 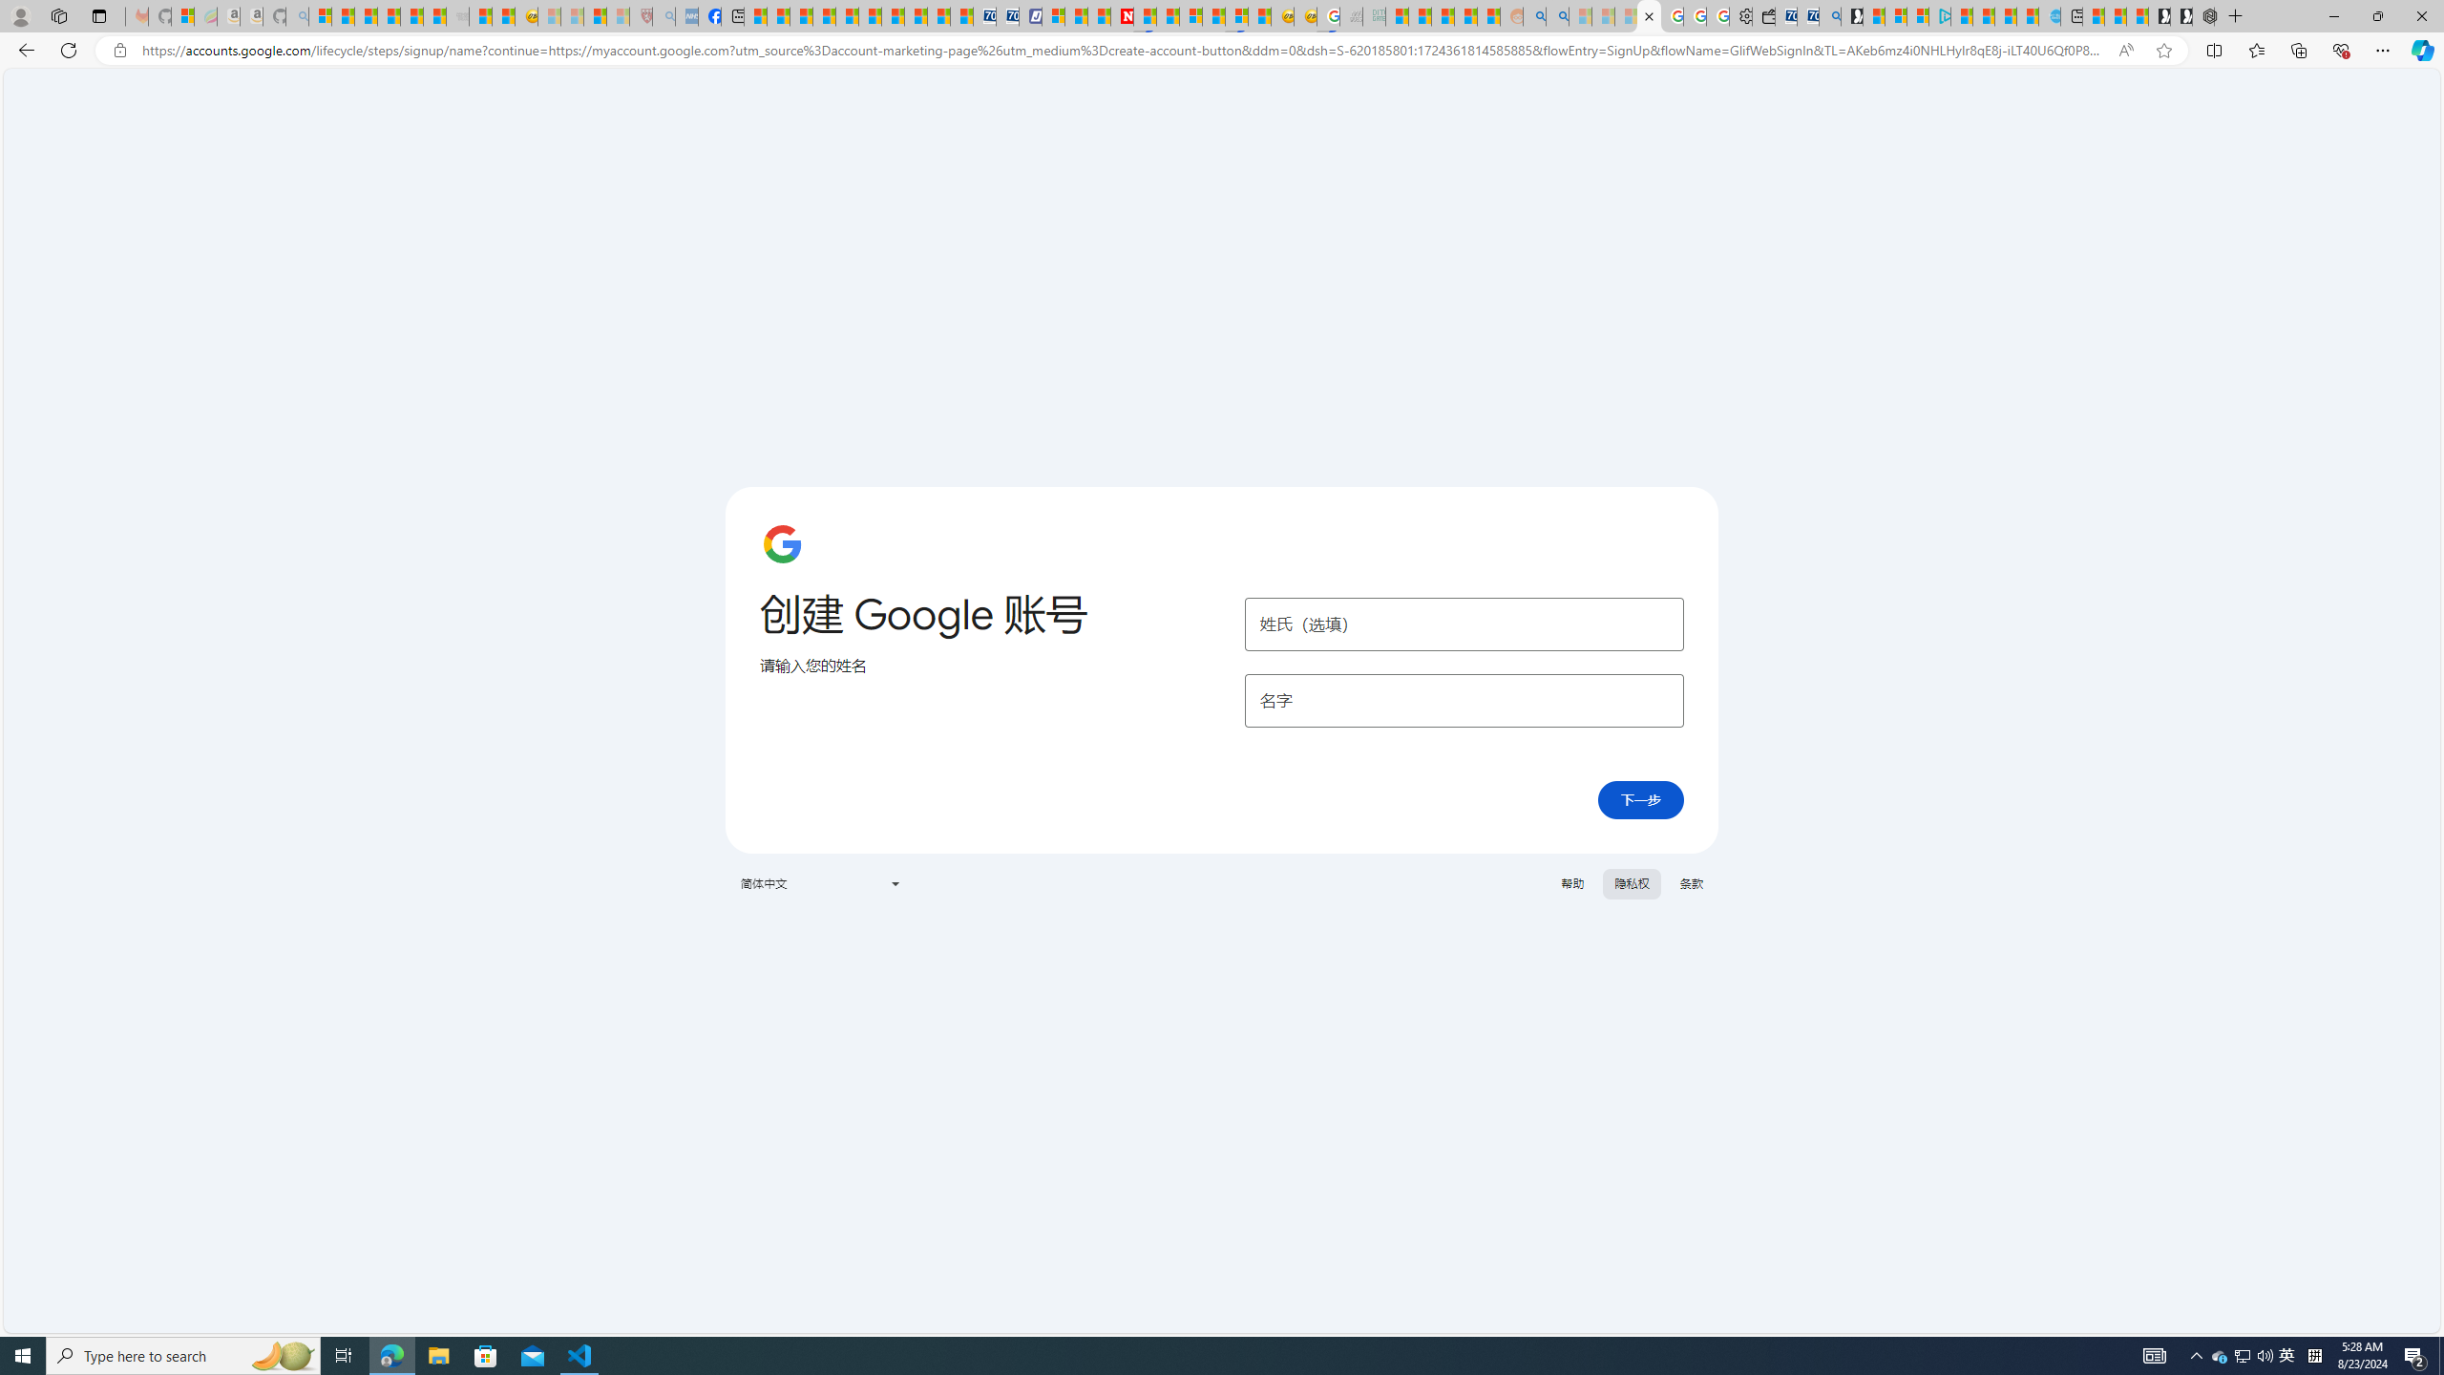 I want to click on Newsweek - News, Analysis, Politics, Business, Technology, so click(x=1121, y=16).